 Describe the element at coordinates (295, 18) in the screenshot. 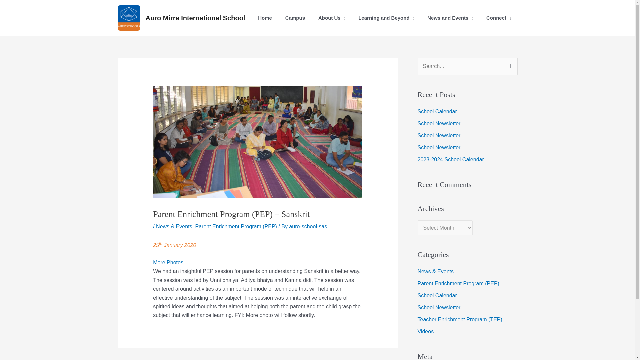

I see `Campus` at that location.